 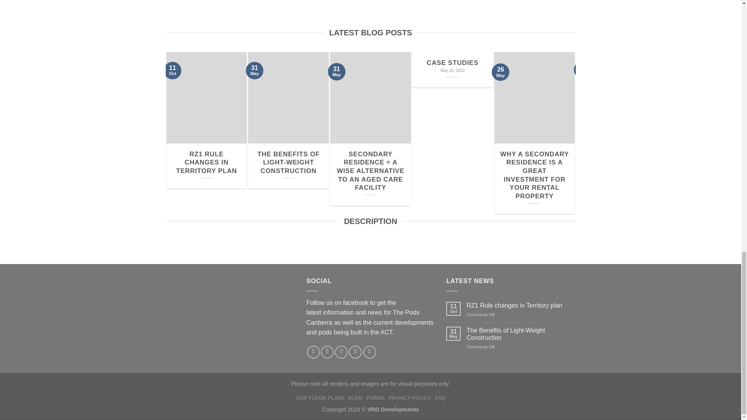 What do you see at coordinates (452, 69) in the screenshot?
I see `Follow on Facebook` at bounding box center [452, 69].